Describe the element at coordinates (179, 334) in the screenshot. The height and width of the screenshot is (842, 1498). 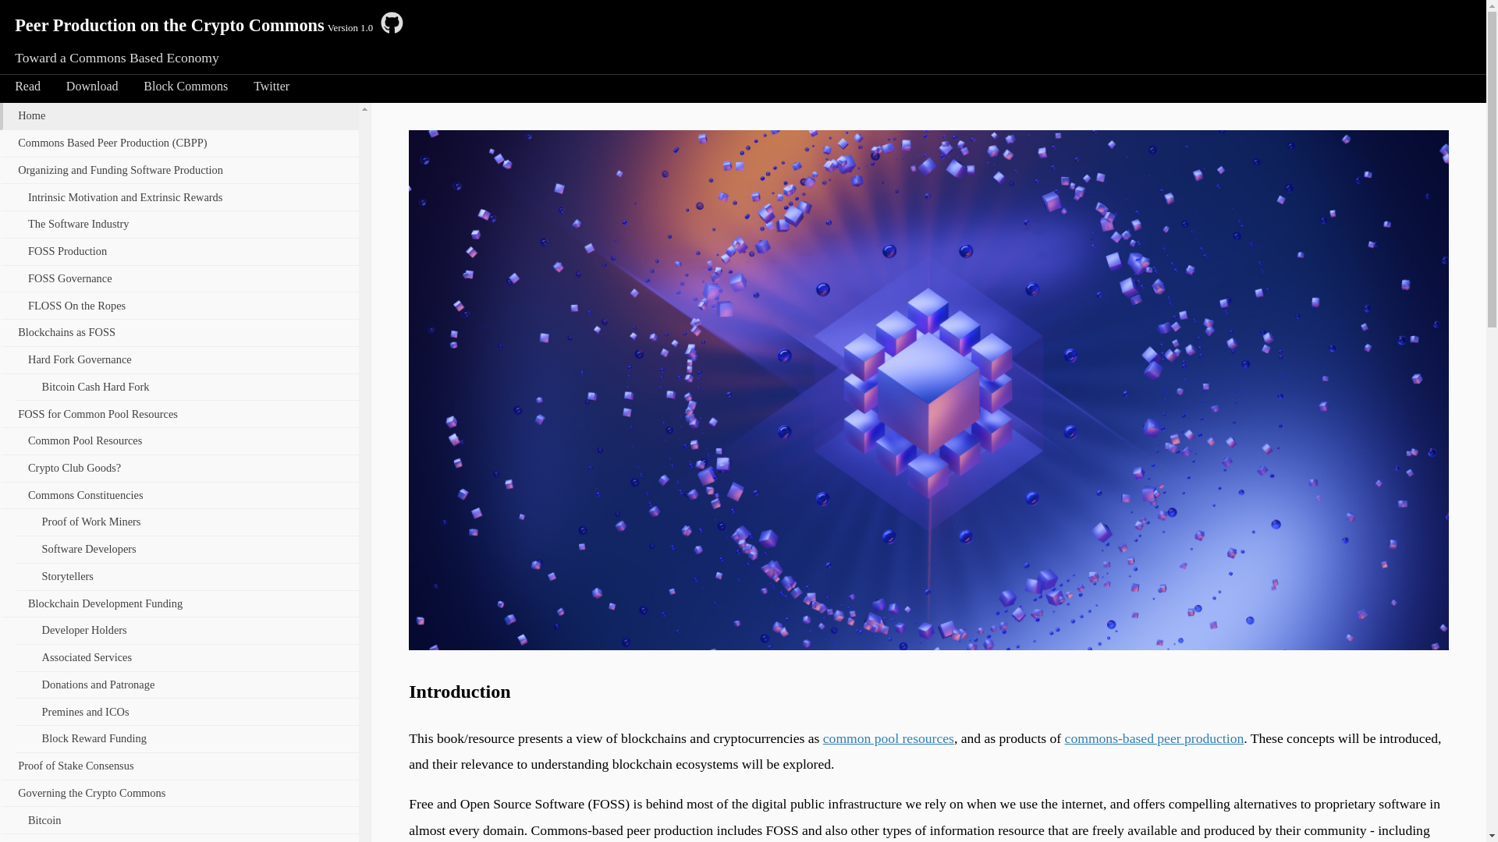
I see `Blockchains as FOSS` at that location.